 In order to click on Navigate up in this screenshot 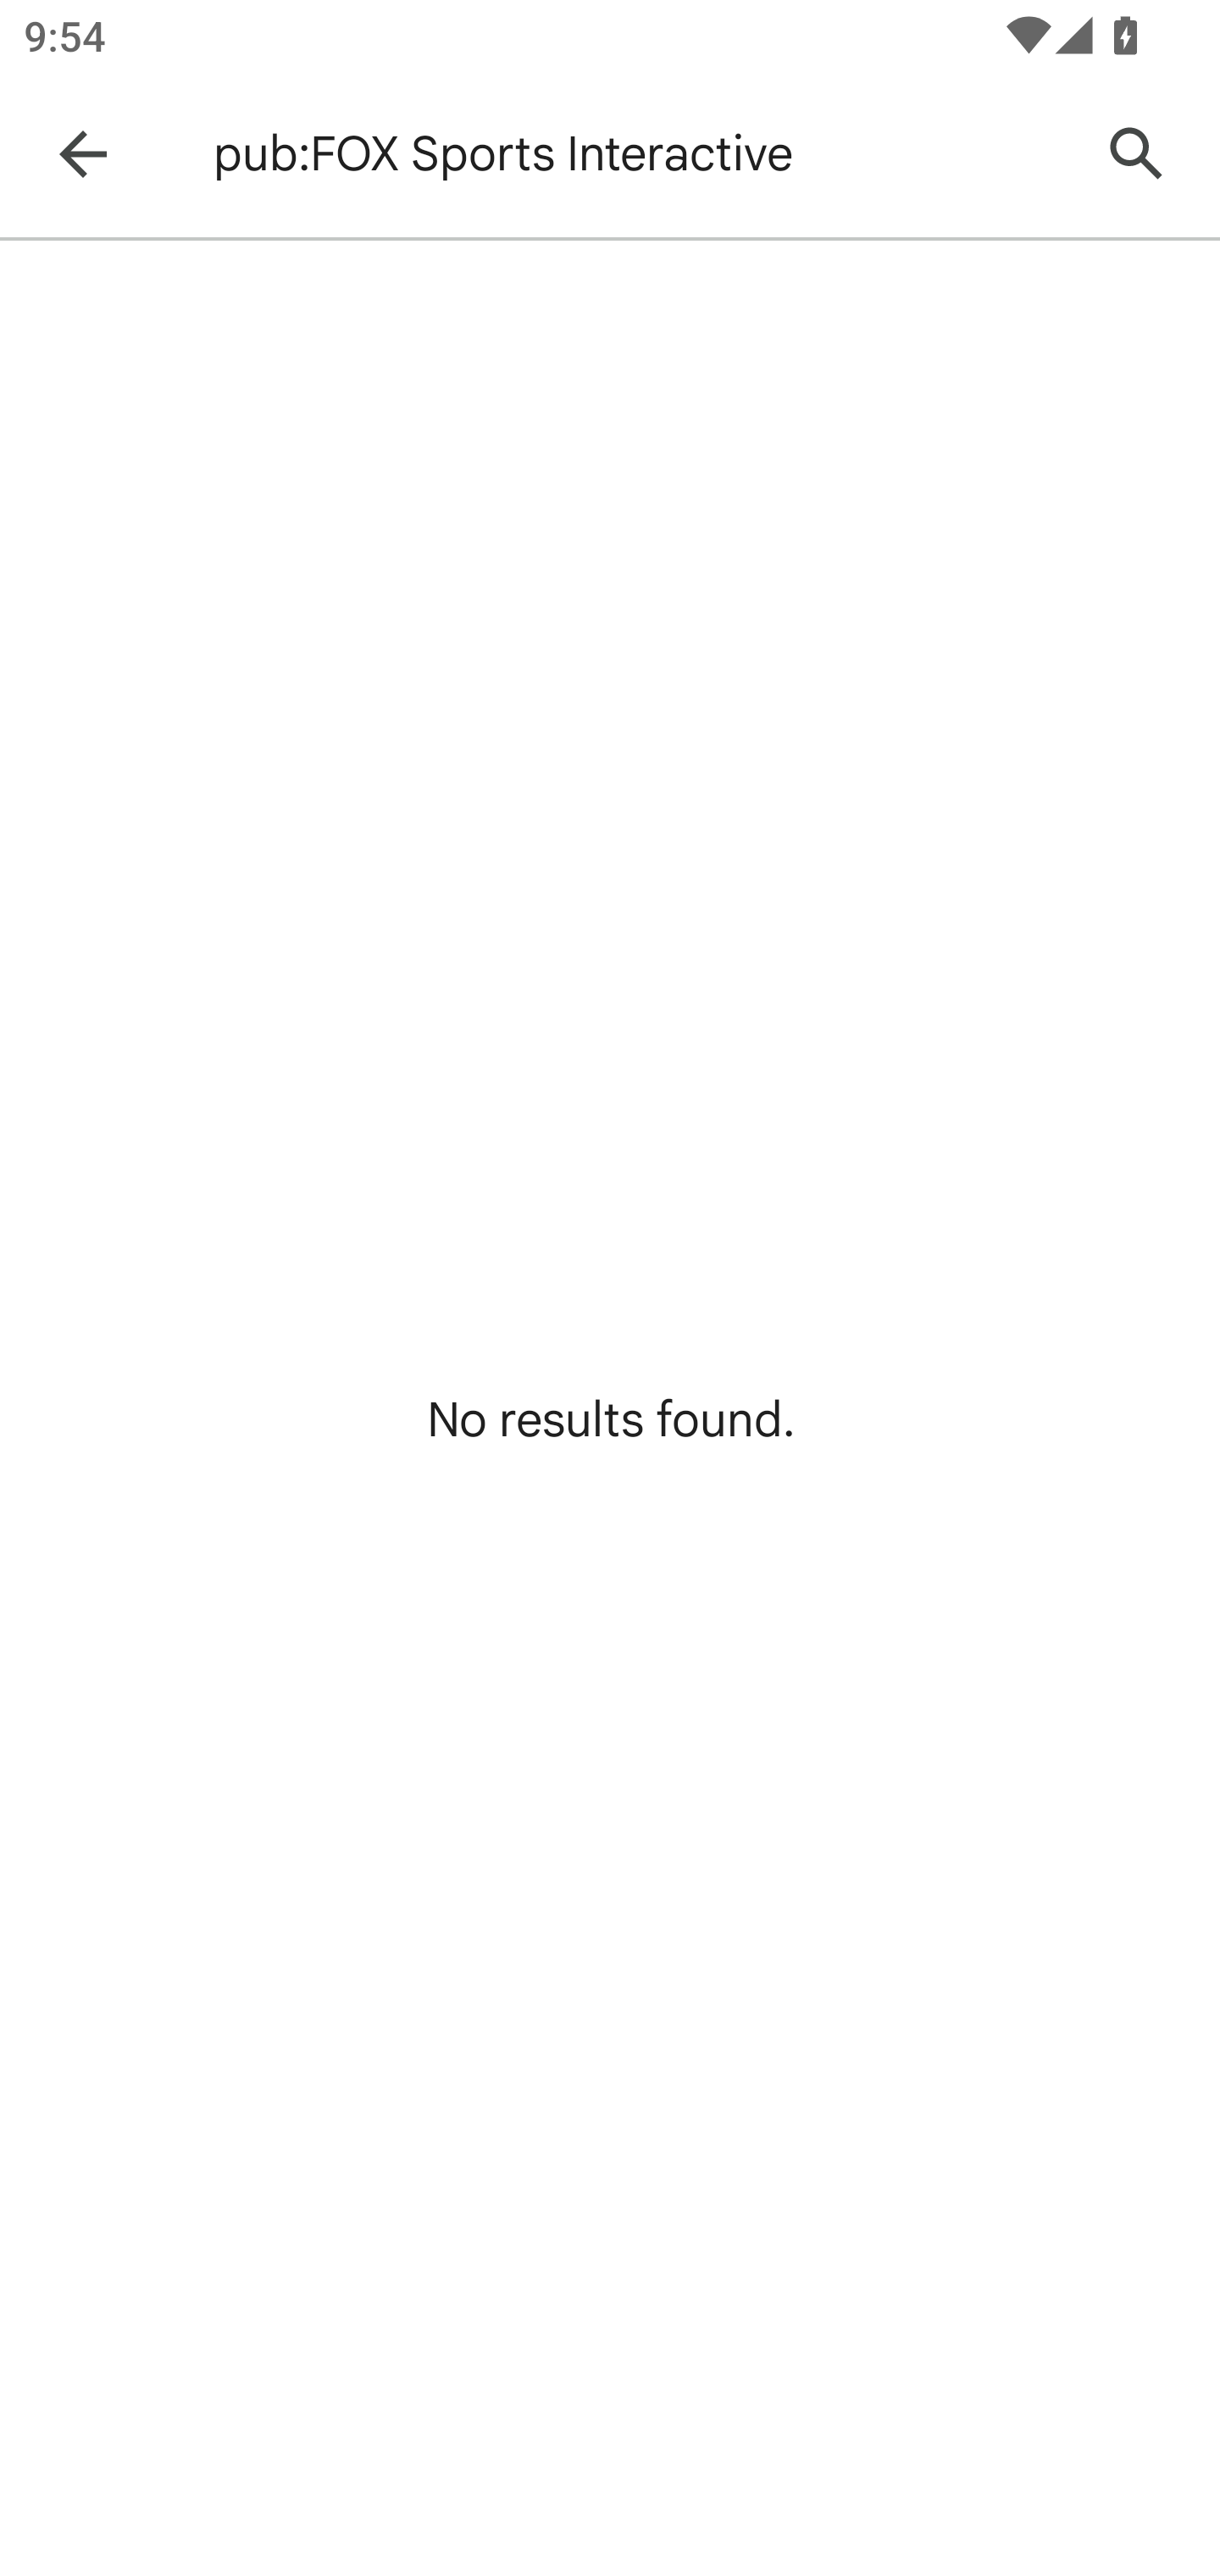, I will do `click(83, 154)`.